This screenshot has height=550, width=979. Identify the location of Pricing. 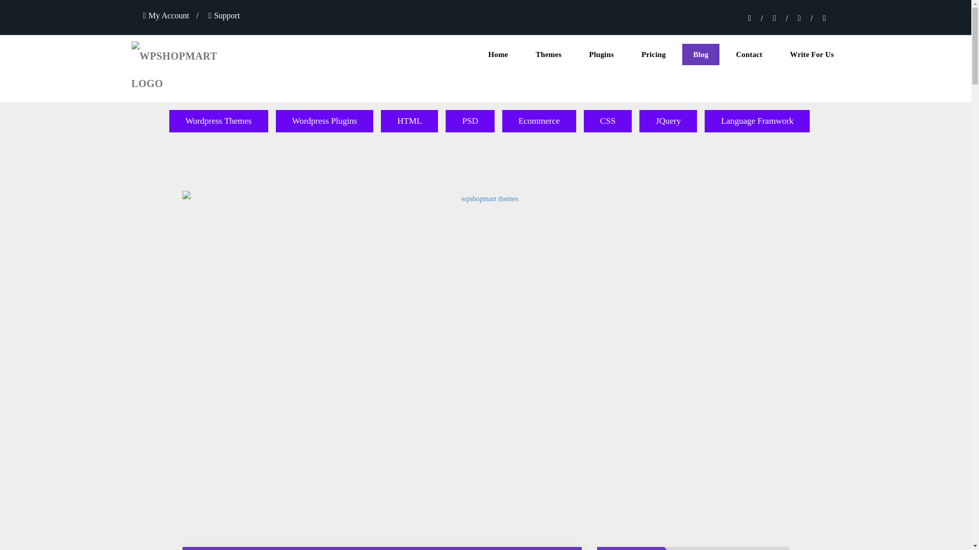
(654, 54).